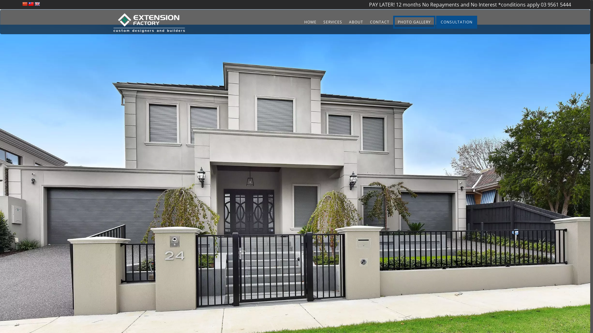  Describe the element at coordinates (333, 22) in the screenshot. I see `SERVICES` at that location.